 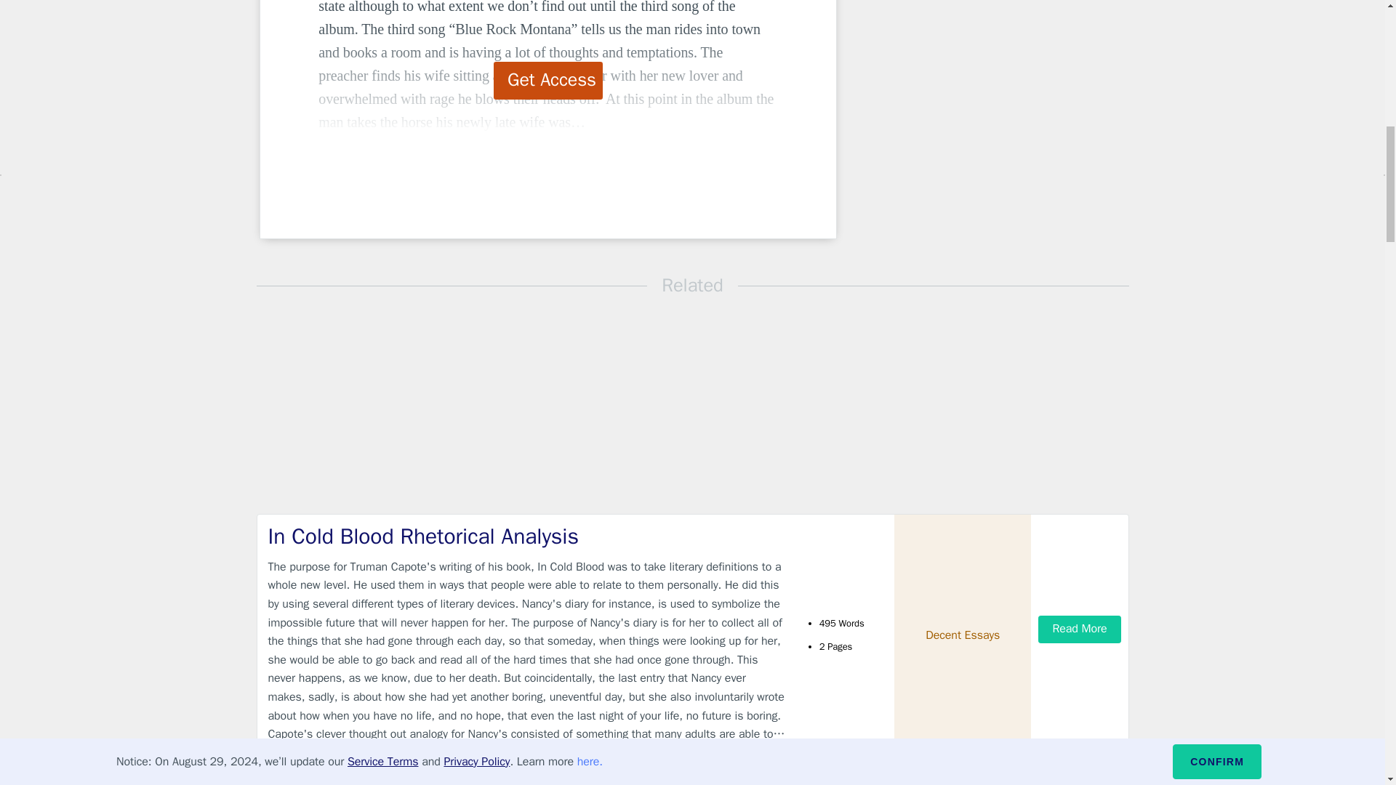 I want to click on Get Access, so click(x=548, y=81).